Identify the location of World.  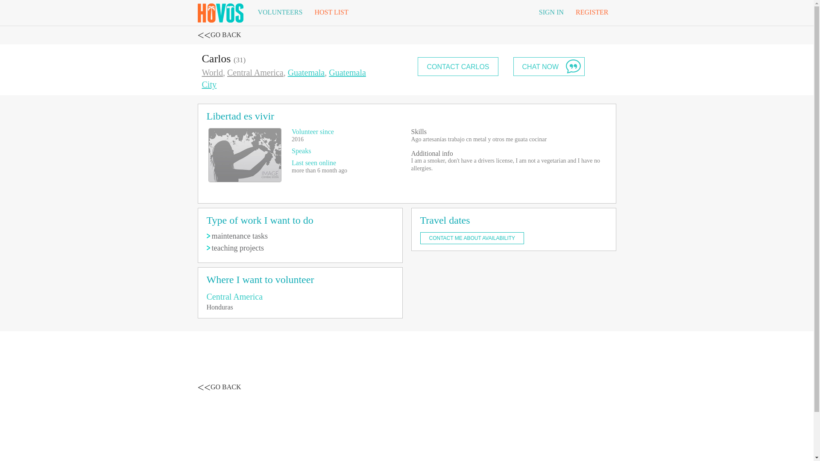
(212, 73).